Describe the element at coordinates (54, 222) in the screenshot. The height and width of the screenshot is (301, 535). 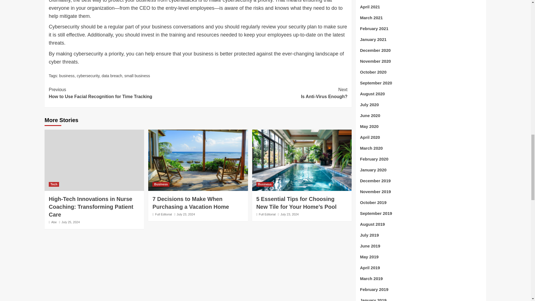
I see `Abe` at that location.